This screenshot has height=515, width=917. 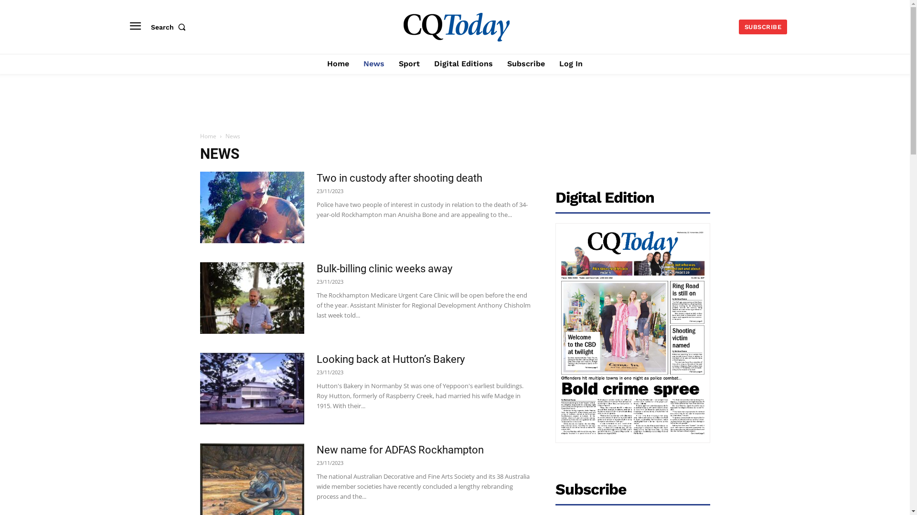 What do you see at coordinates (171, 27) in the screenshot?
I see `Search` at bounding box center [171, 27].